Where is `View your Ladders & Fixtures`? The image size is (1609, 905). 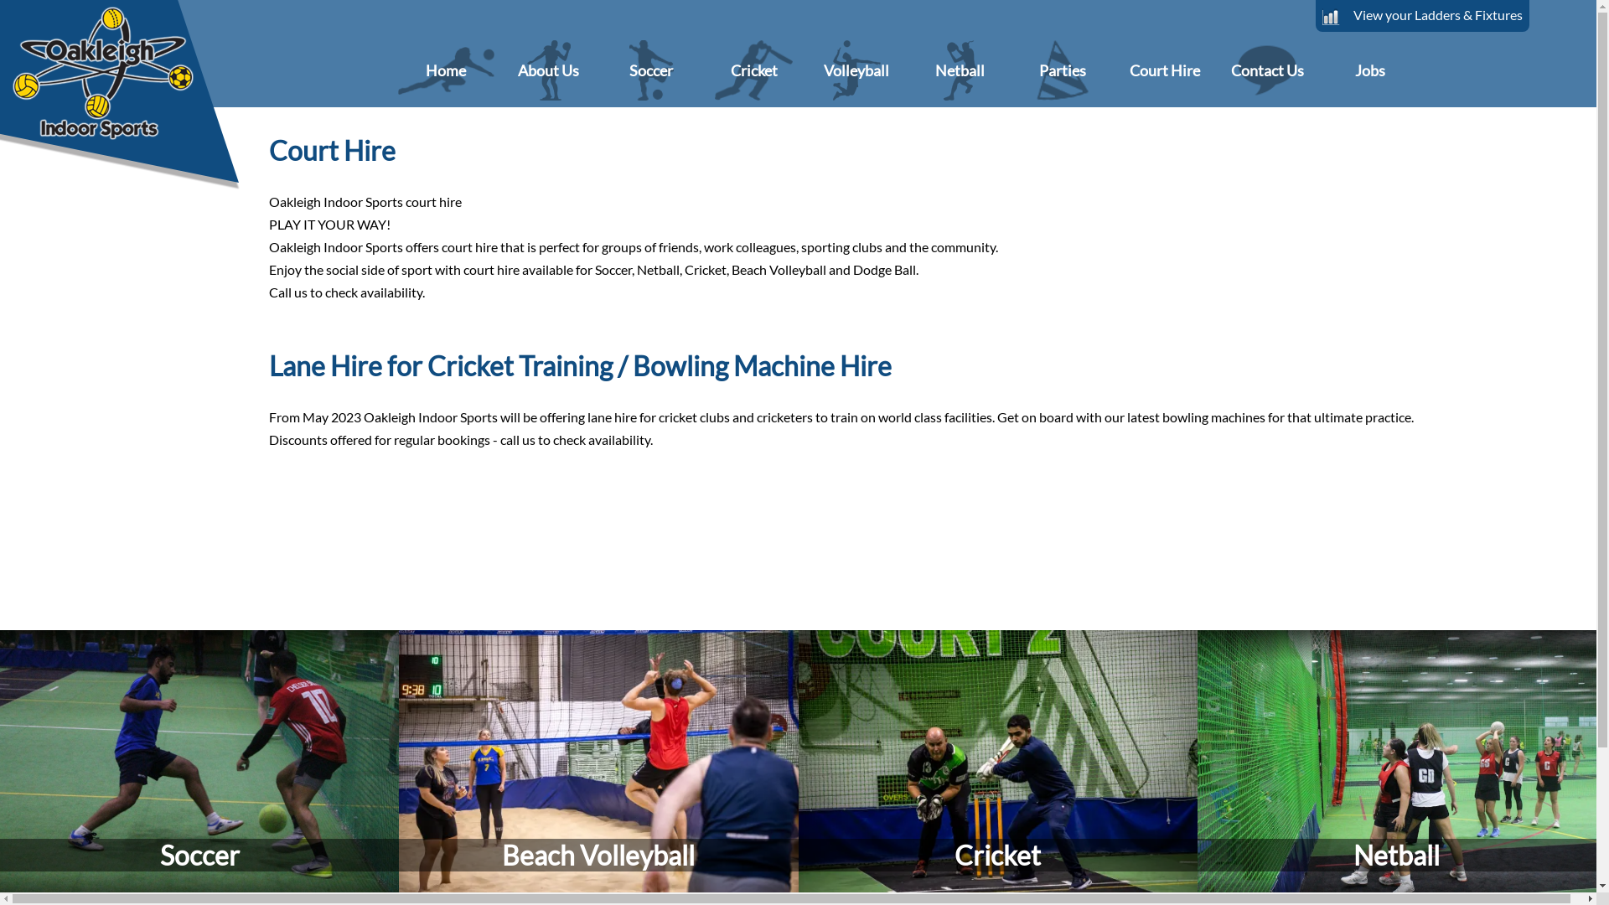
View your Ladders & Fixtures is located at coordinates (1423, 15).